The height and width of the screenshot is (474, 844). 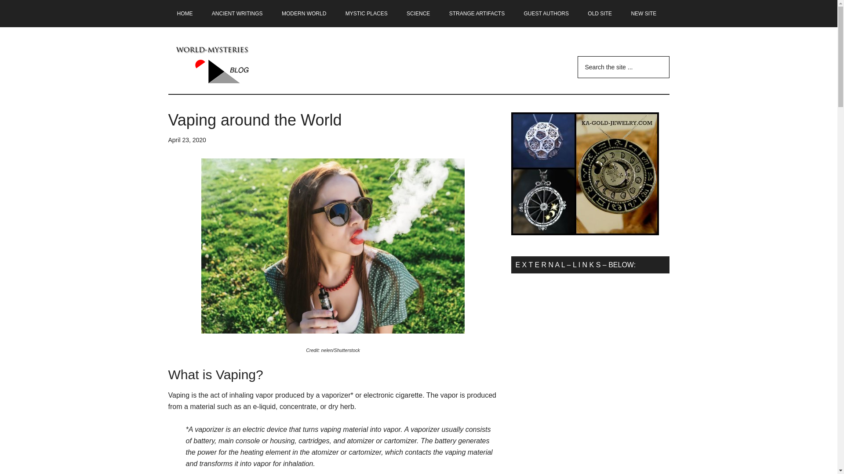 What do you see at coordinates (367, 13) in the screenshot?
I see `MYSTIC PLACES` at bounding box center [367, 13].